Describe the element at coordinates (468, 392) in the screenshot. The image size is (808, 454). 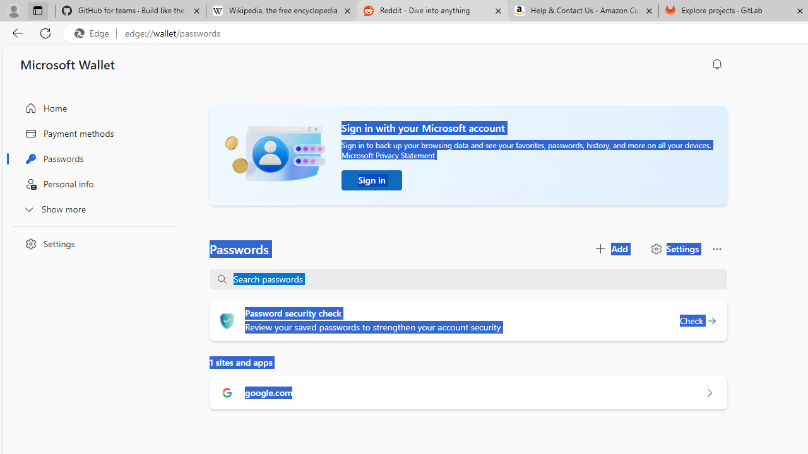
I see `google.com` at that location.